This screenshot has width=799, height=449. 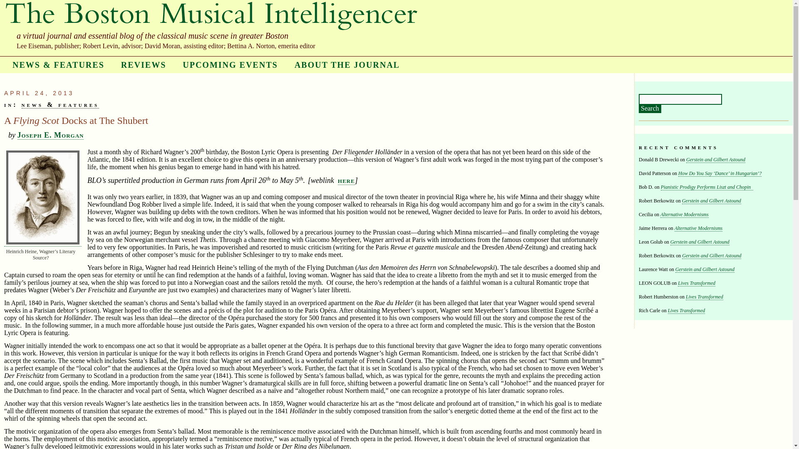 I want to click on Joseph E. Morgan, so click(x=51, y=135).